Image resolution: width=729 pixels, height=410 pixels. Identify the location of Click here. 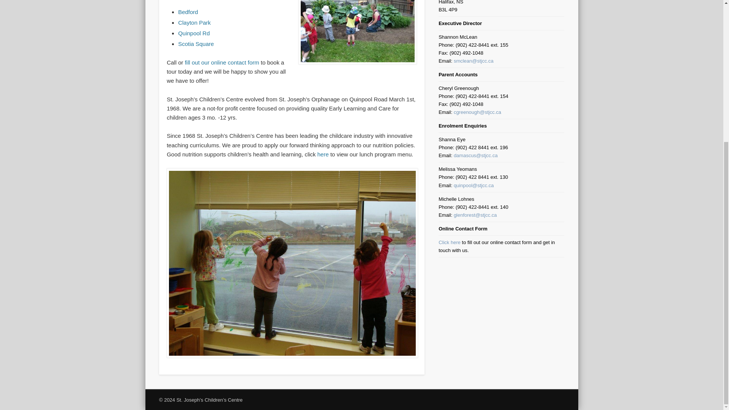
(450, 242).